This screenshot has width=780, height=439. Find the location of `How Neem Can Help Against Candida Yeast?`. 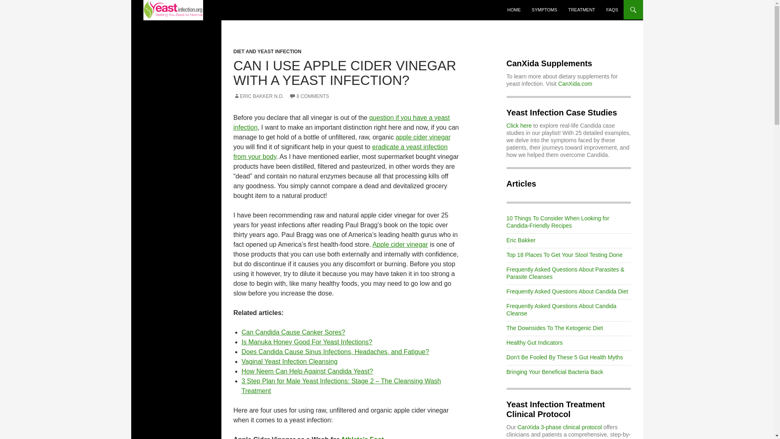

How Neem Can Help Against Candida Yeast? is located at coordinates (307, 372).